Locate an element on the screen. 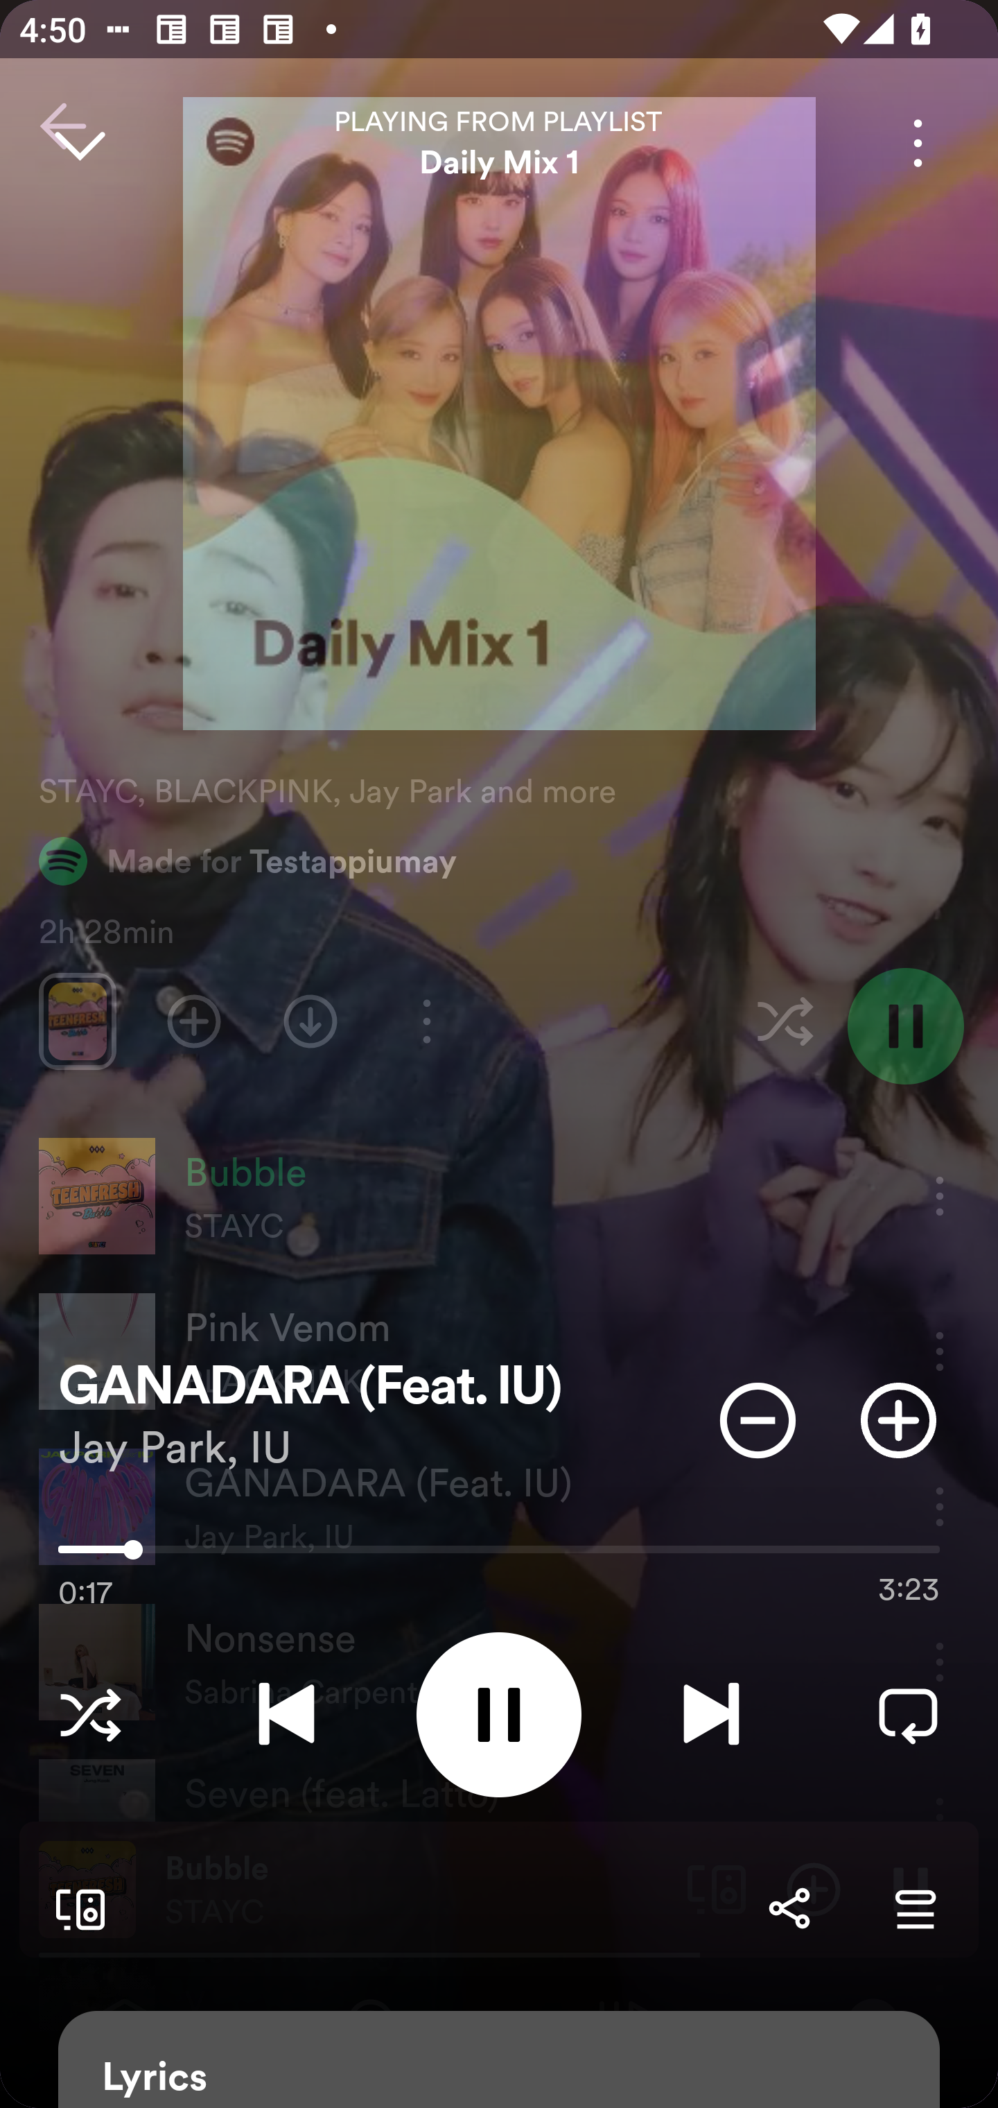 This screenshot has width=998, height=2108. PLAYING FROM PLAYLIST Daily Mix 1 is located at coordinates (499, 143).